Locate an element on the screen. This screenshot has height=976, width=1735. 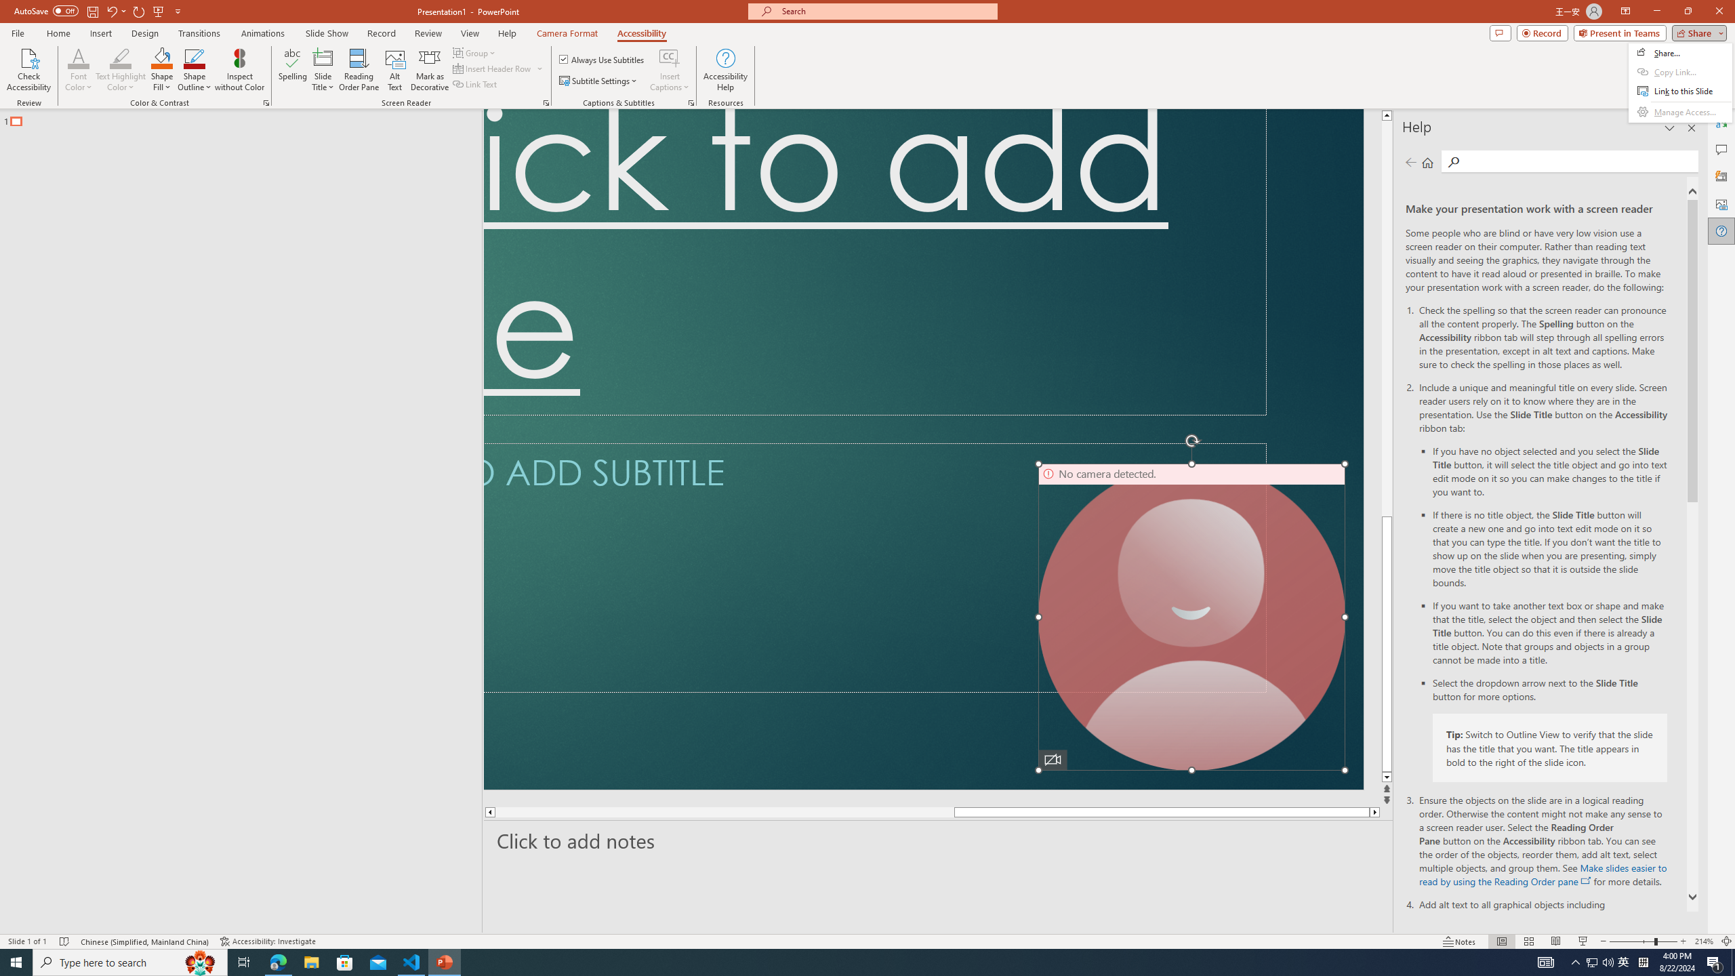
Camera Format is located at coordinates (567, 33).